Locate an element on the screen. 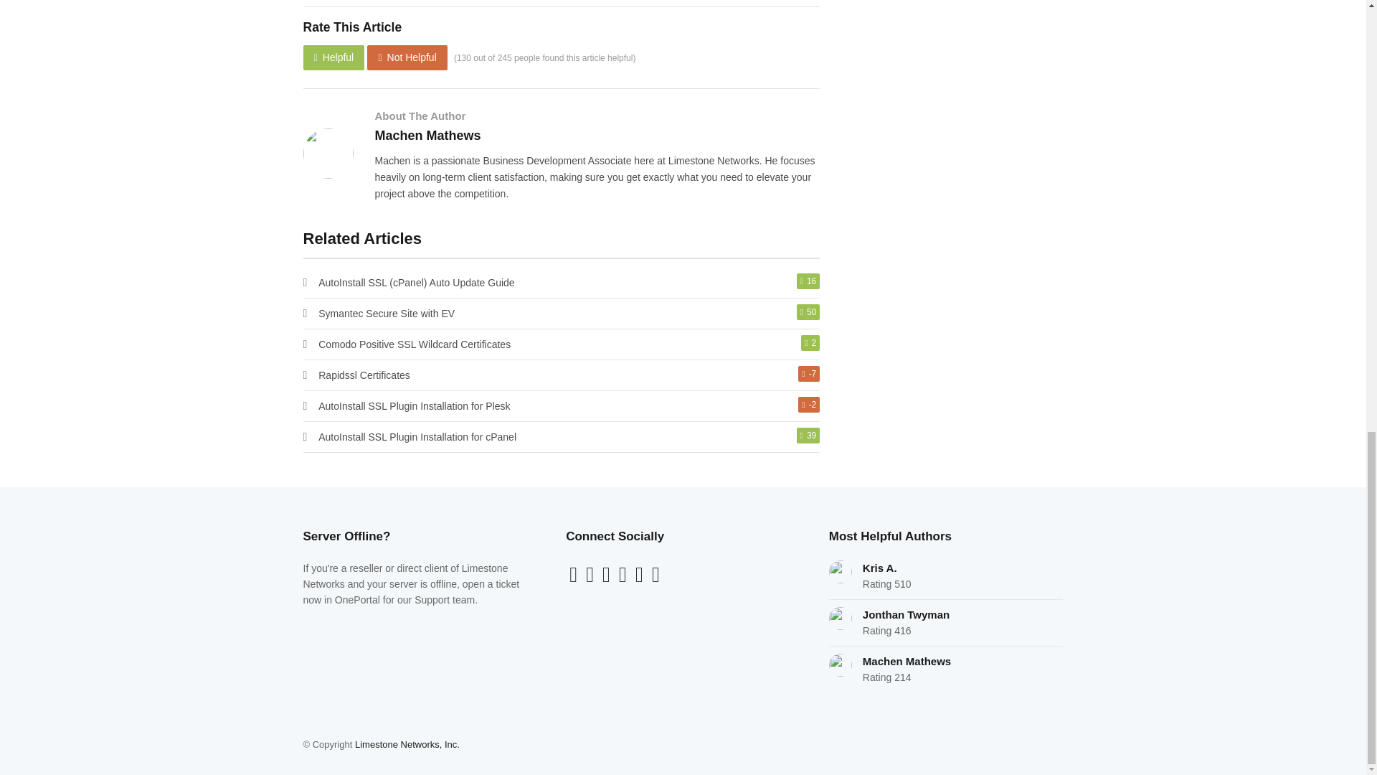 This screenshot has width=1377, height=775. Rapidssl Certificates is located at coordinates (364, 375).